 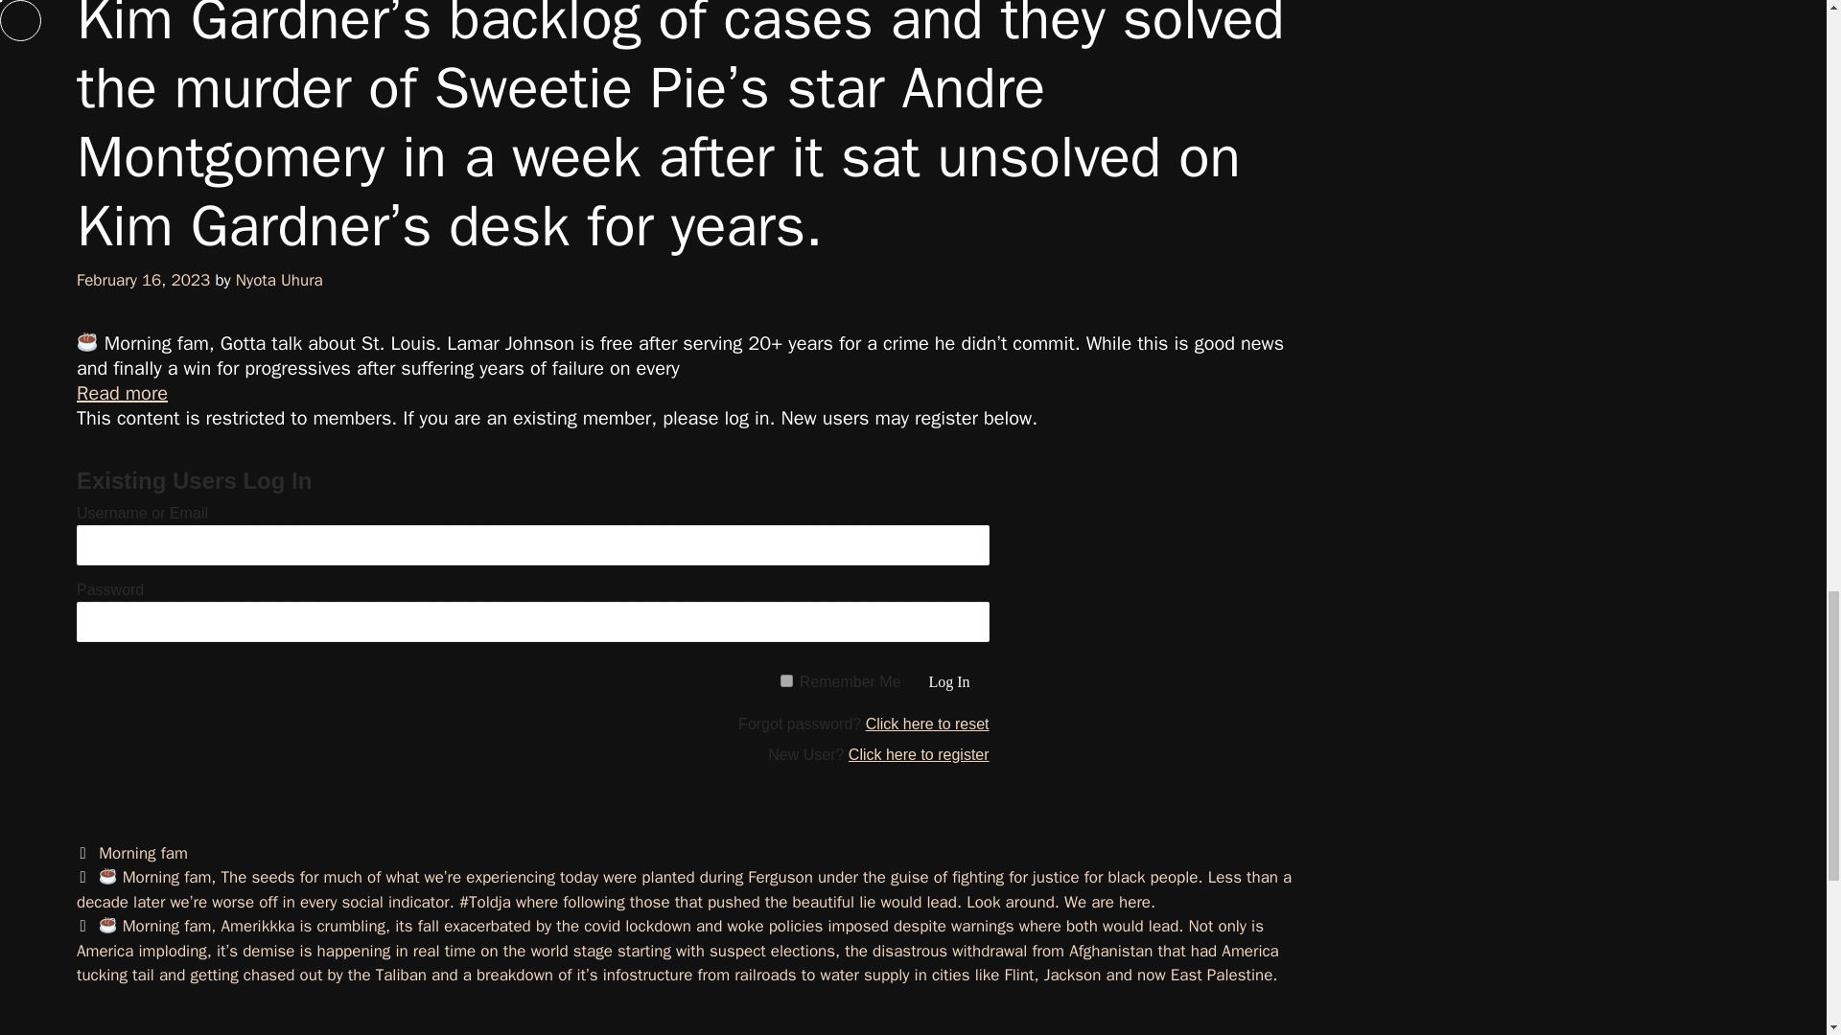 I want to click on Nyota Uhura, so click(x=279, y=280).